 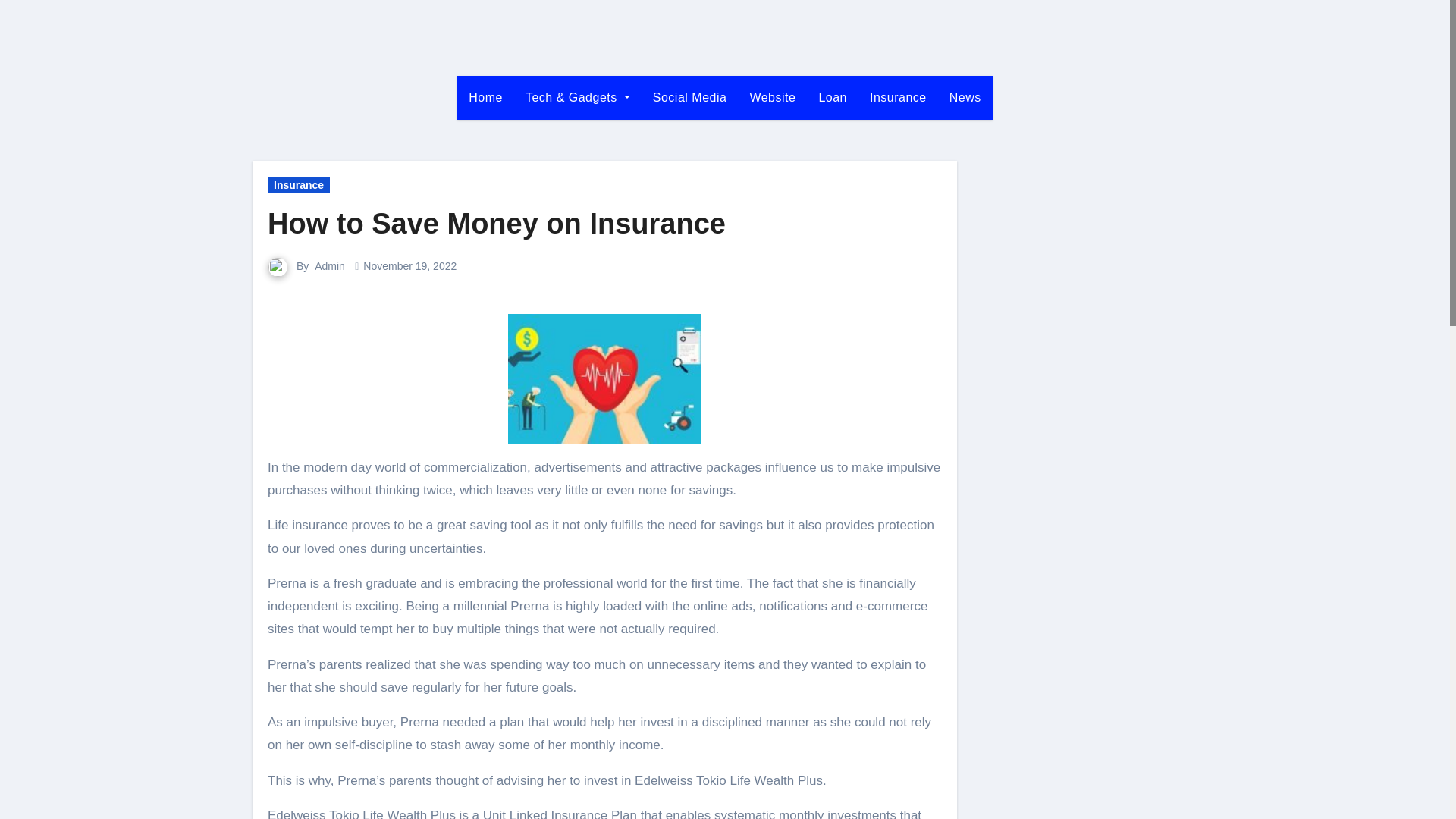 What do you see at coordinates (690, 97) in the screenshot?
I see `Social Media` at bounding box center [690, 97].